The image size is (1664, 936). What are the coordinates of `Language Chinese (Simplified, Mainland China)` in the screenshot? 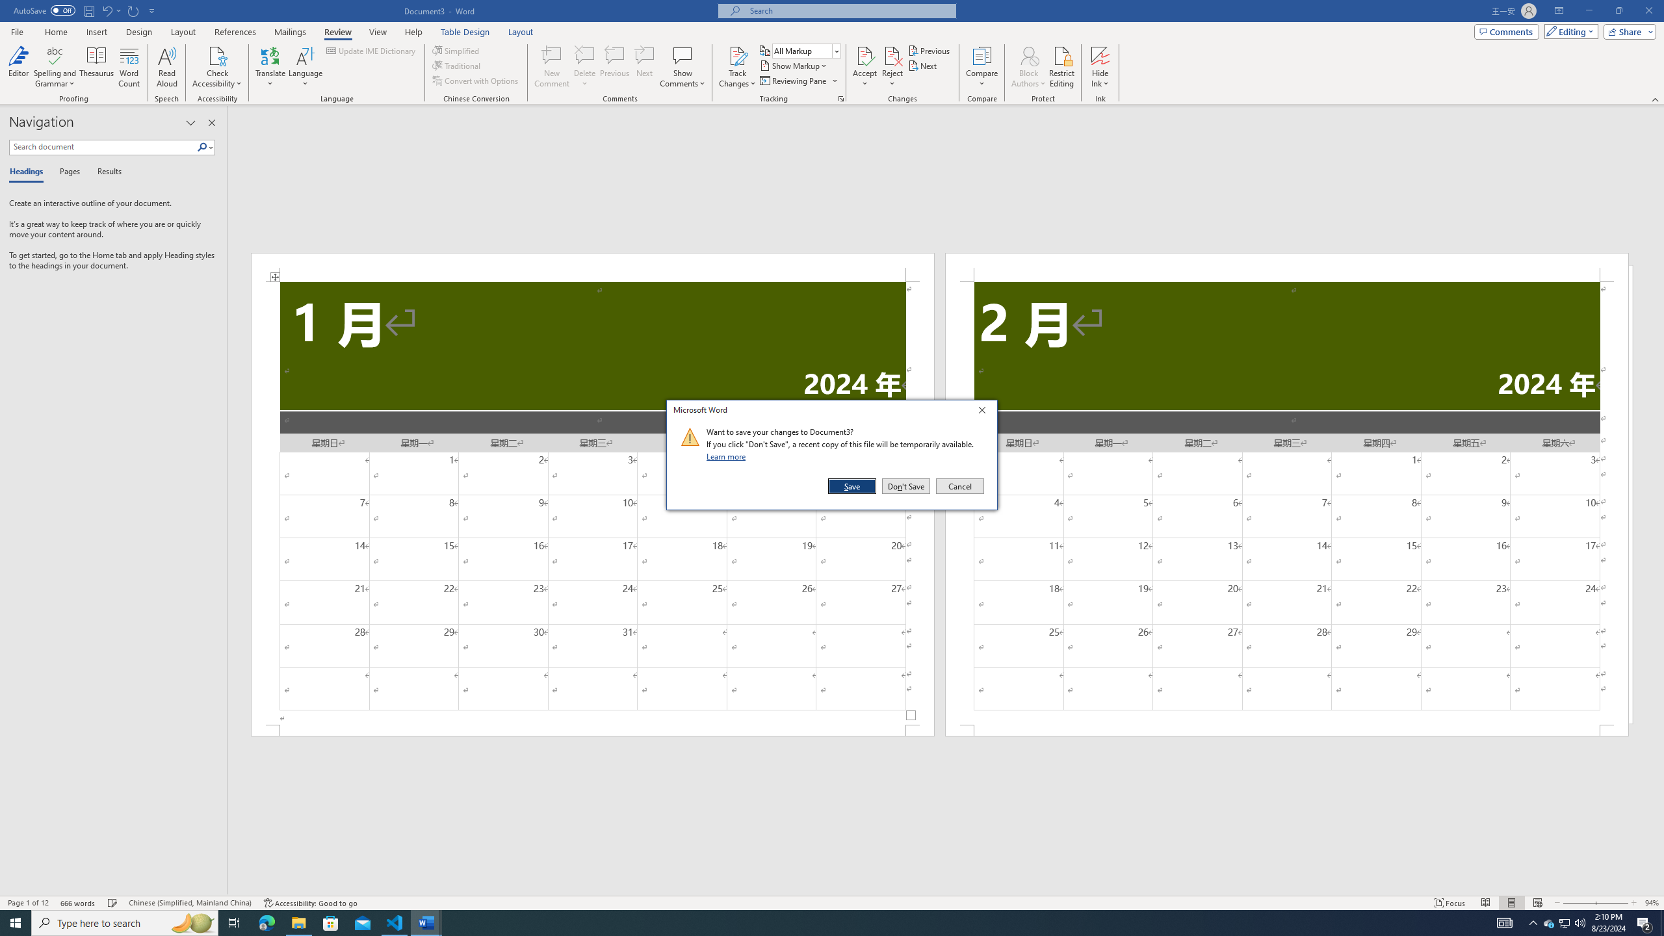 It's located at (190, 903).